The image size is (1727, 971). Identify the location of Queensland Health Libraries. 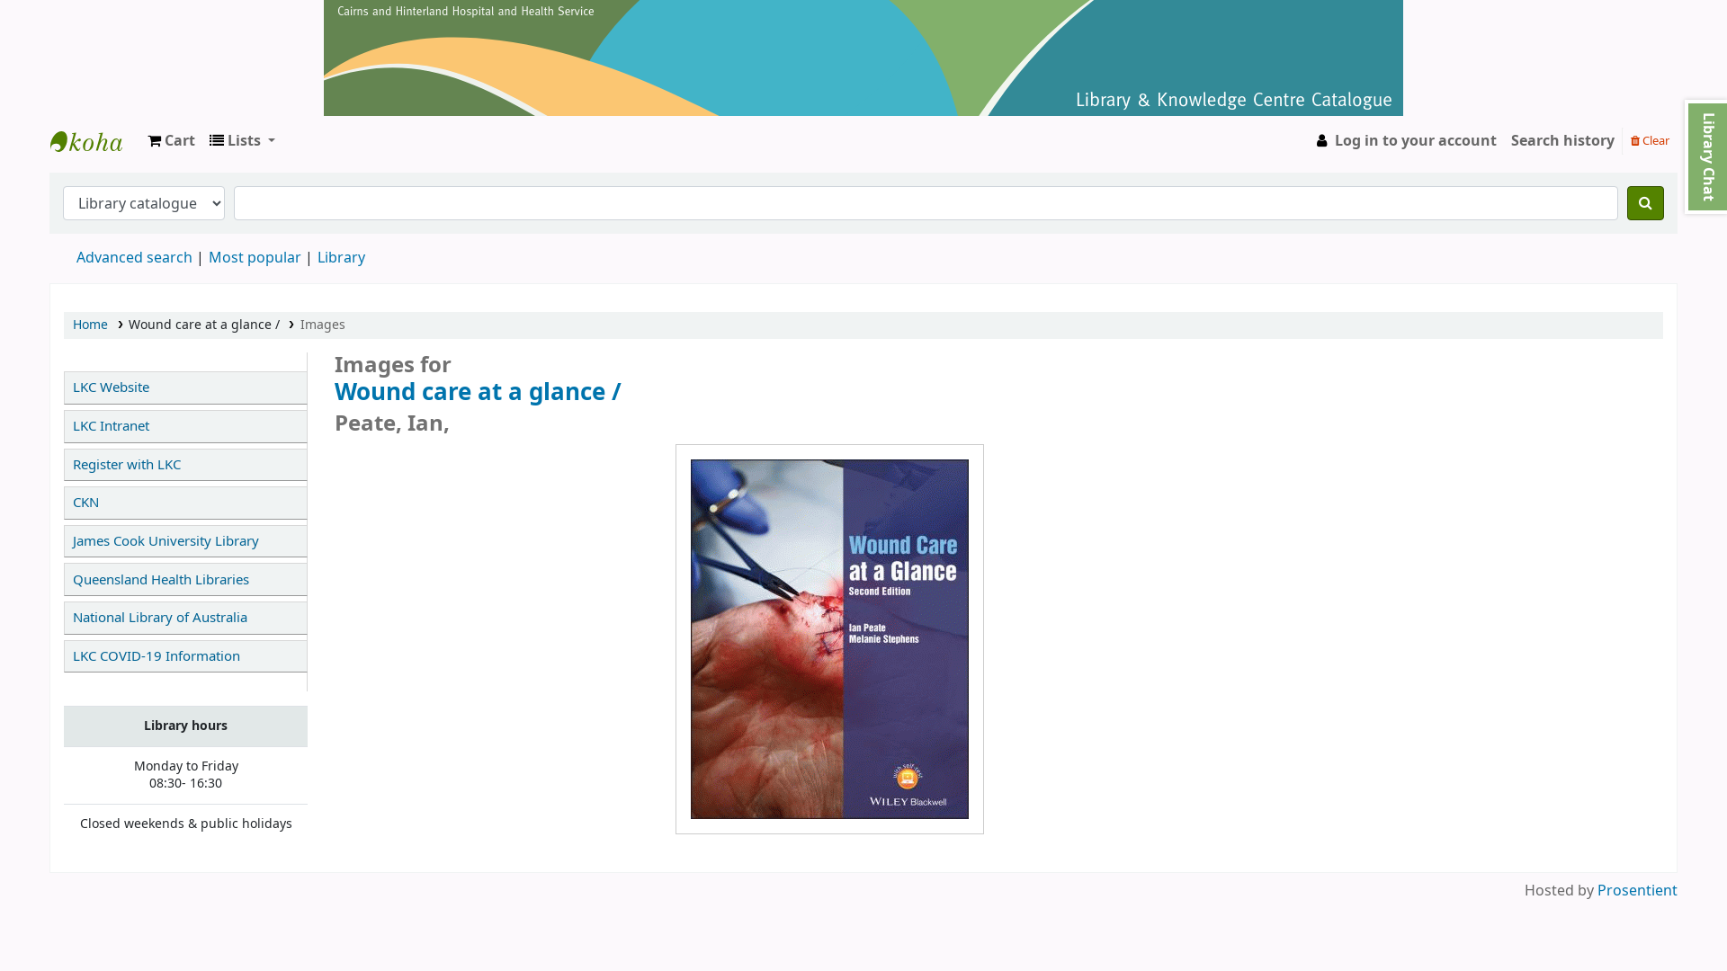
(185, 579).